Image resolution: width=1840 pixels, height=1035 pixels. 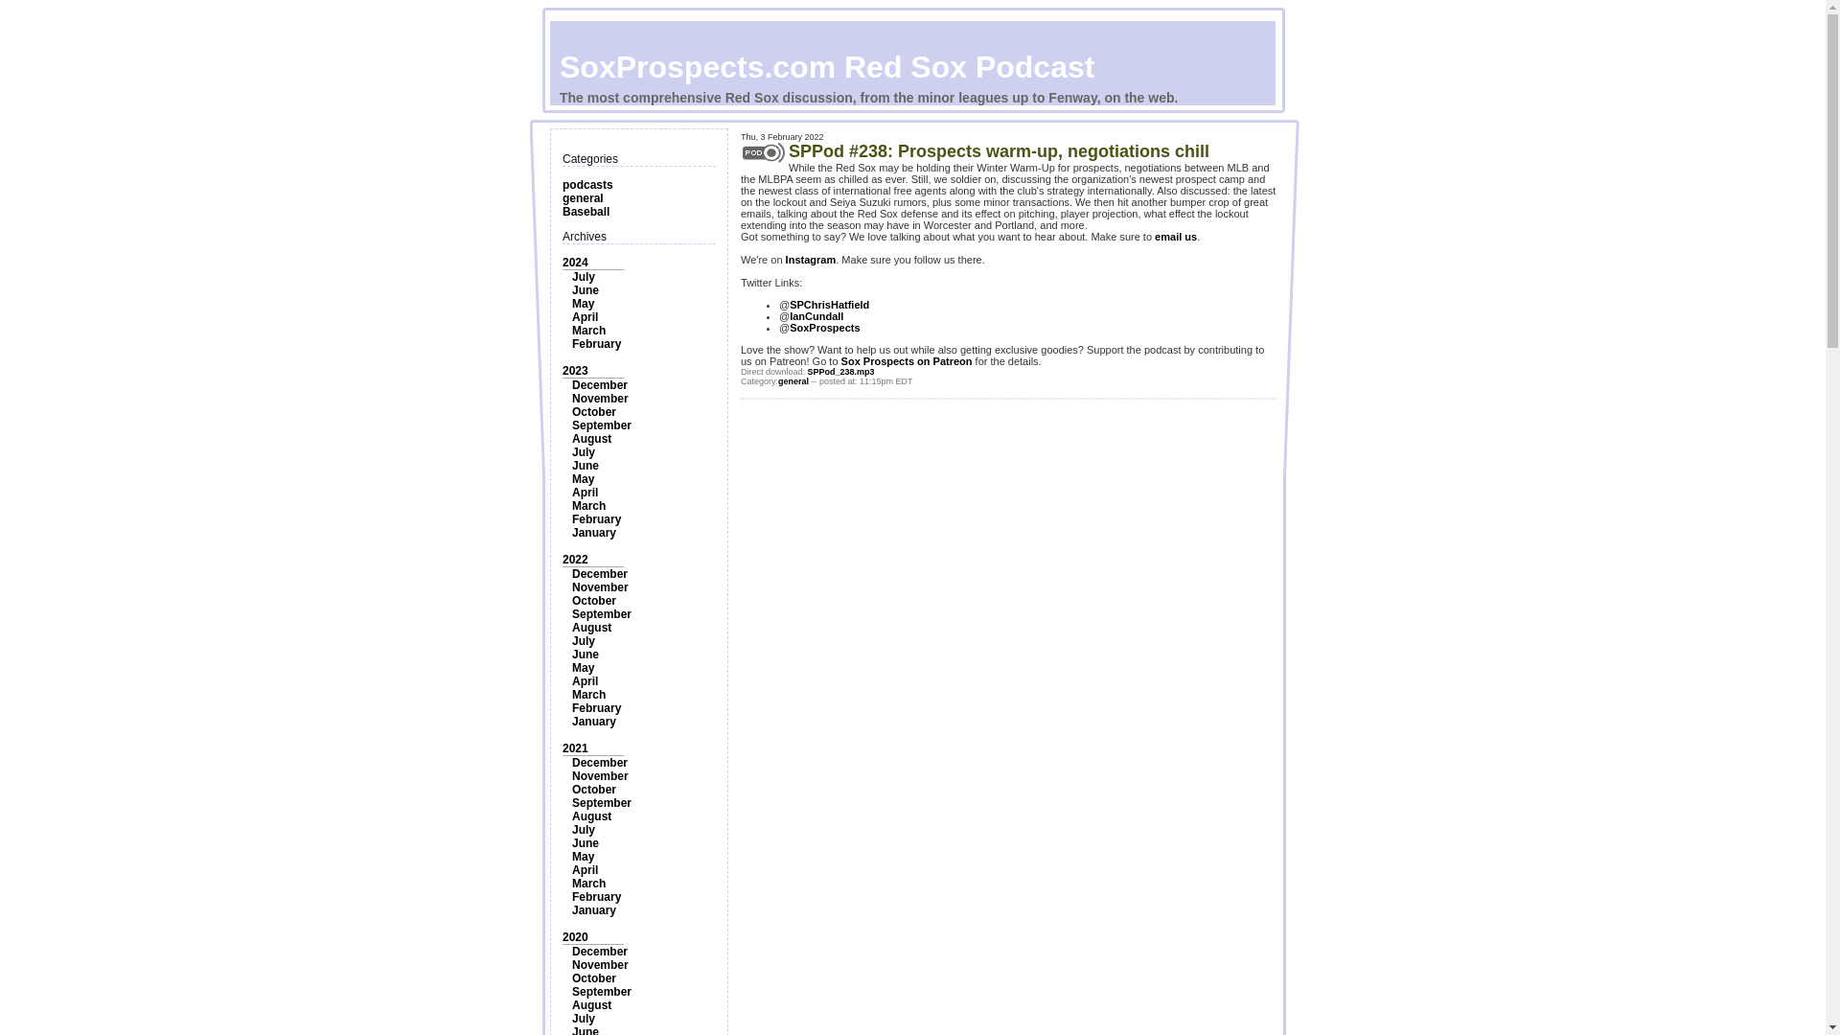 What do you see at coordinates (586, 211) in the screenshot?
I see `Baseball` at bounding box center [586, 211].